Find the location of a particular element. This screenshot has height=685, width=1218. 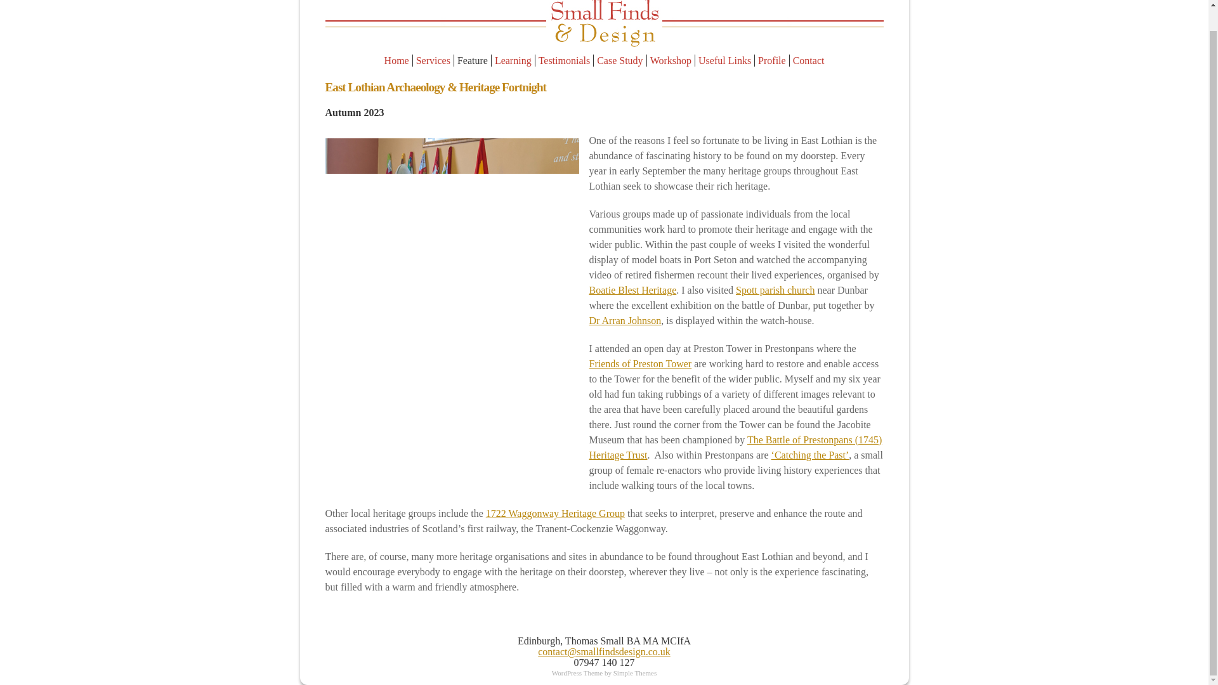

Simple WordPress Themes is located at coordinates (636, 673).